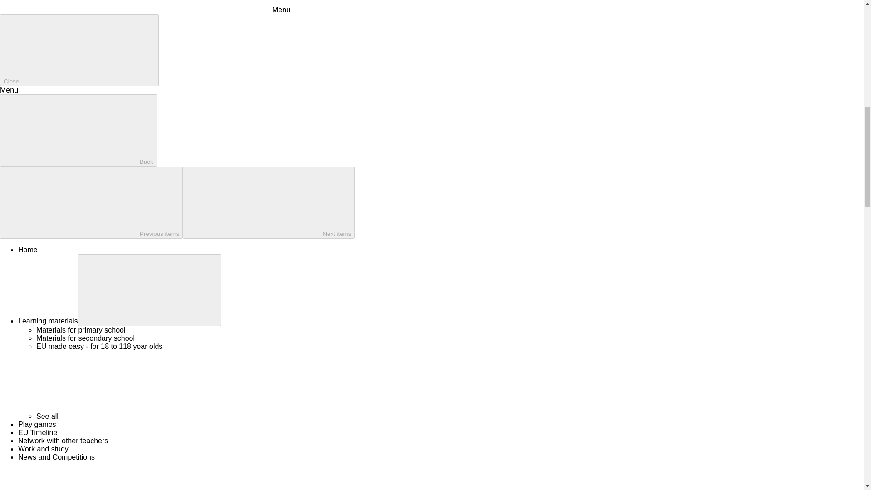  What do you see at coordinates (269, 202) in the screenshot?
I see `Next items` at bounding box center [269, 202].